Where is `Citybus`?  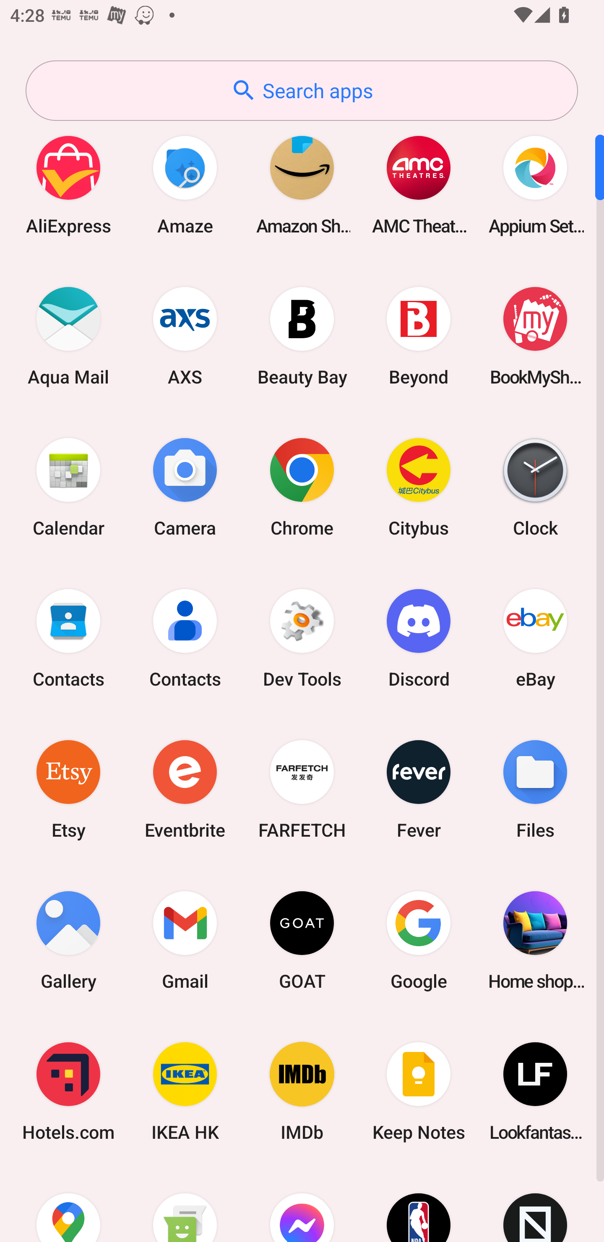 Citybus is located at coordinates (419, 487).